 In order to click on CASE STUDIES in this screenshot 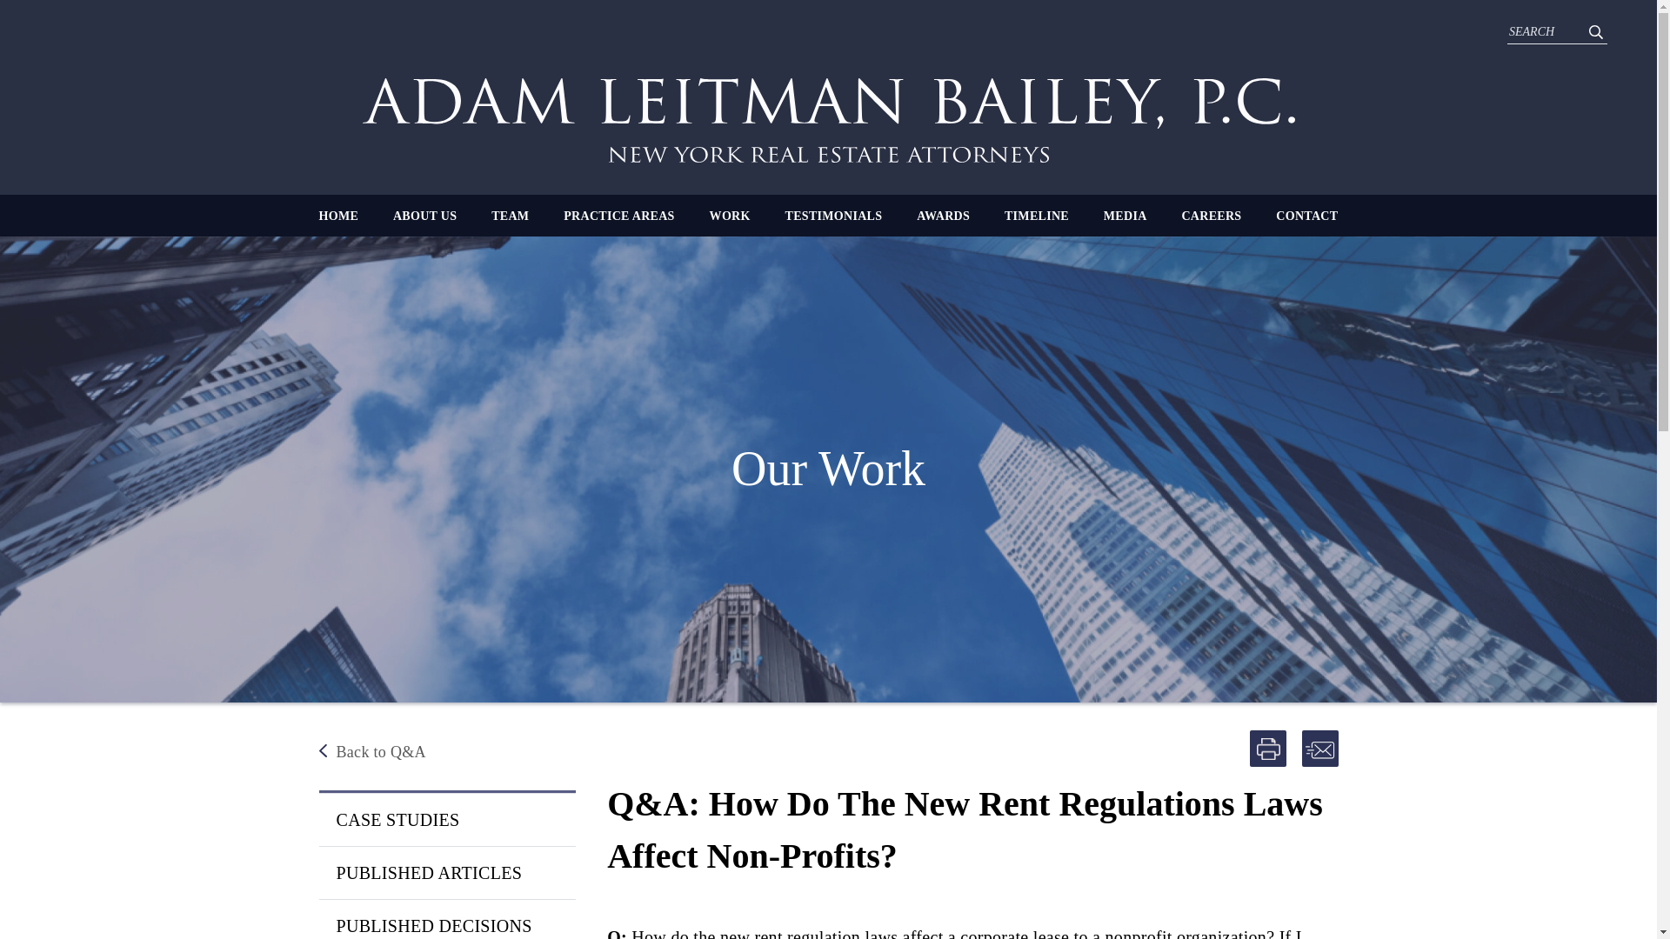, I will do `click(446, 819)`.